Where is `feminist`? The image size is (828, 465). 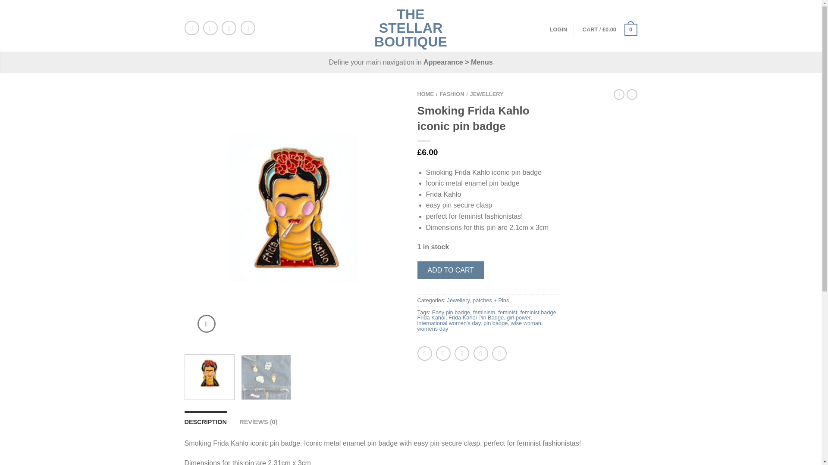
feminist is located at coordinates (507, 313).